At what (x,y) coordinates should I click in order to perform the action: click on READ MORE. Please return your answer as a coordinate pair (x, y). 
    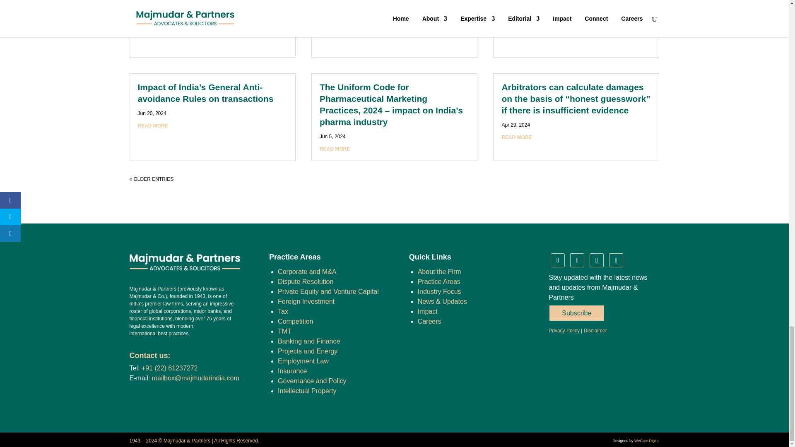
    Looking at the image, I should click on (152, 126).